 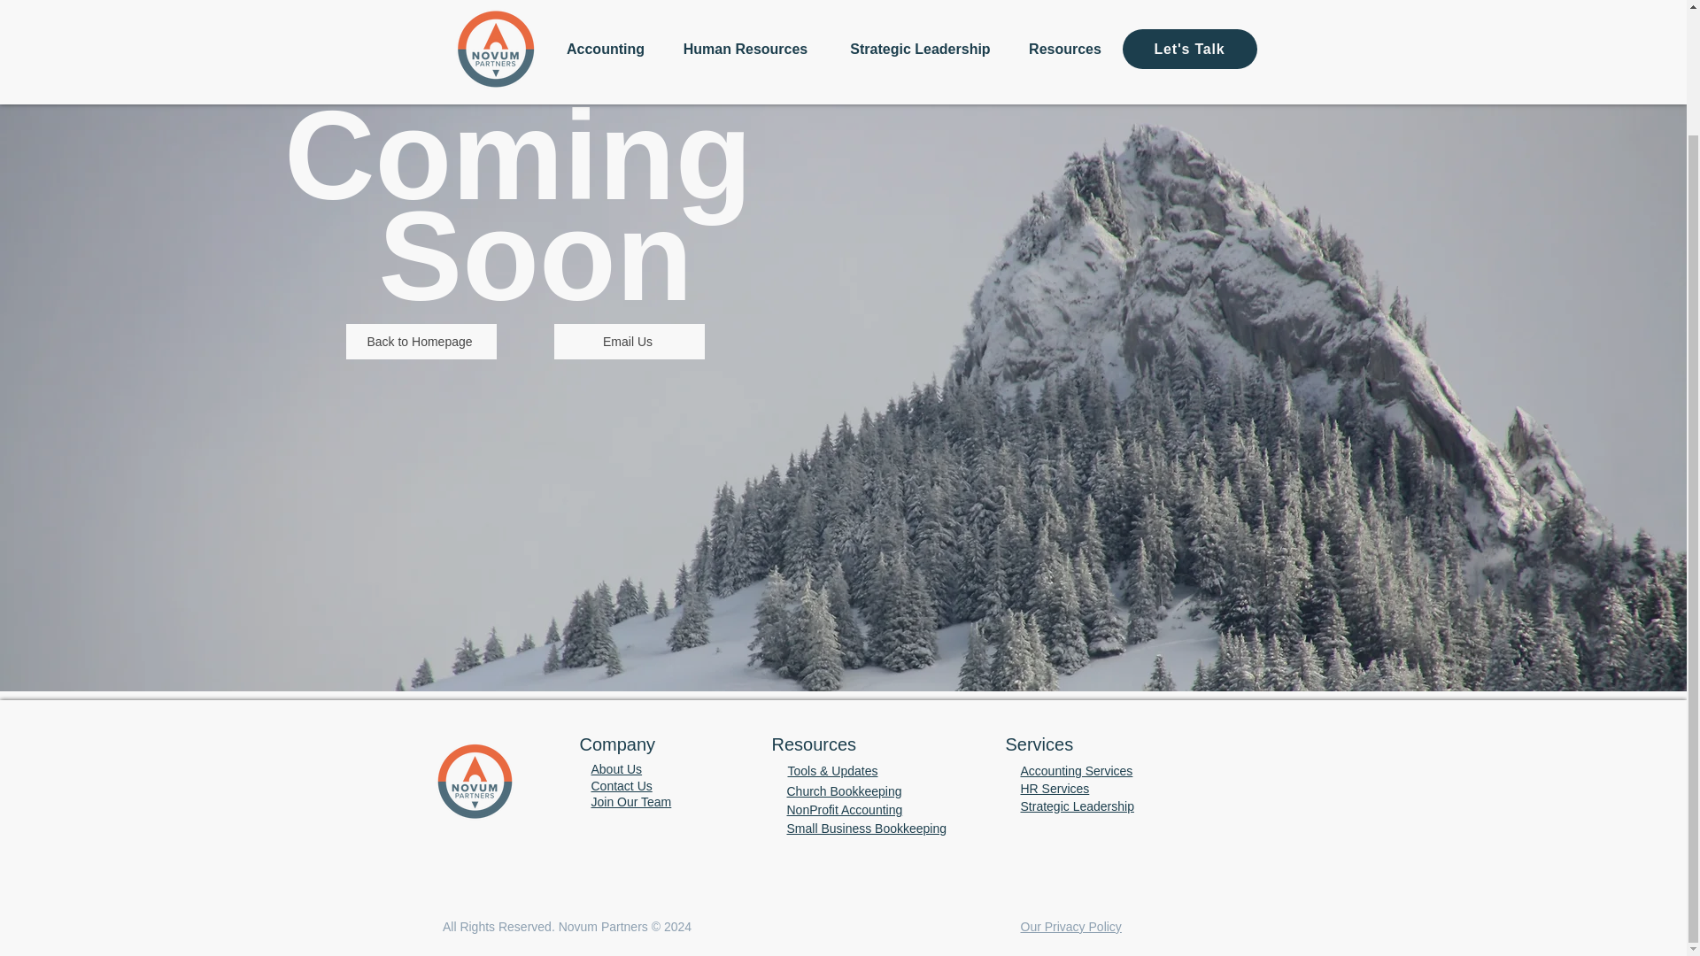 What do you see at coordinates (1070, 926) in the screenshot?
I see `Our Privacy Policy` at bounding box center [1070, 926].